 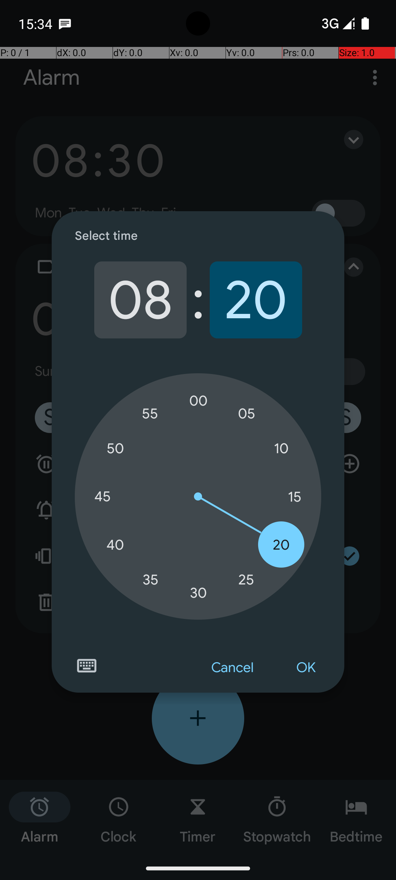 What do you see at coordinates (140, 300) in the screenshot?
I see `08` at bounding box center [140, 300].